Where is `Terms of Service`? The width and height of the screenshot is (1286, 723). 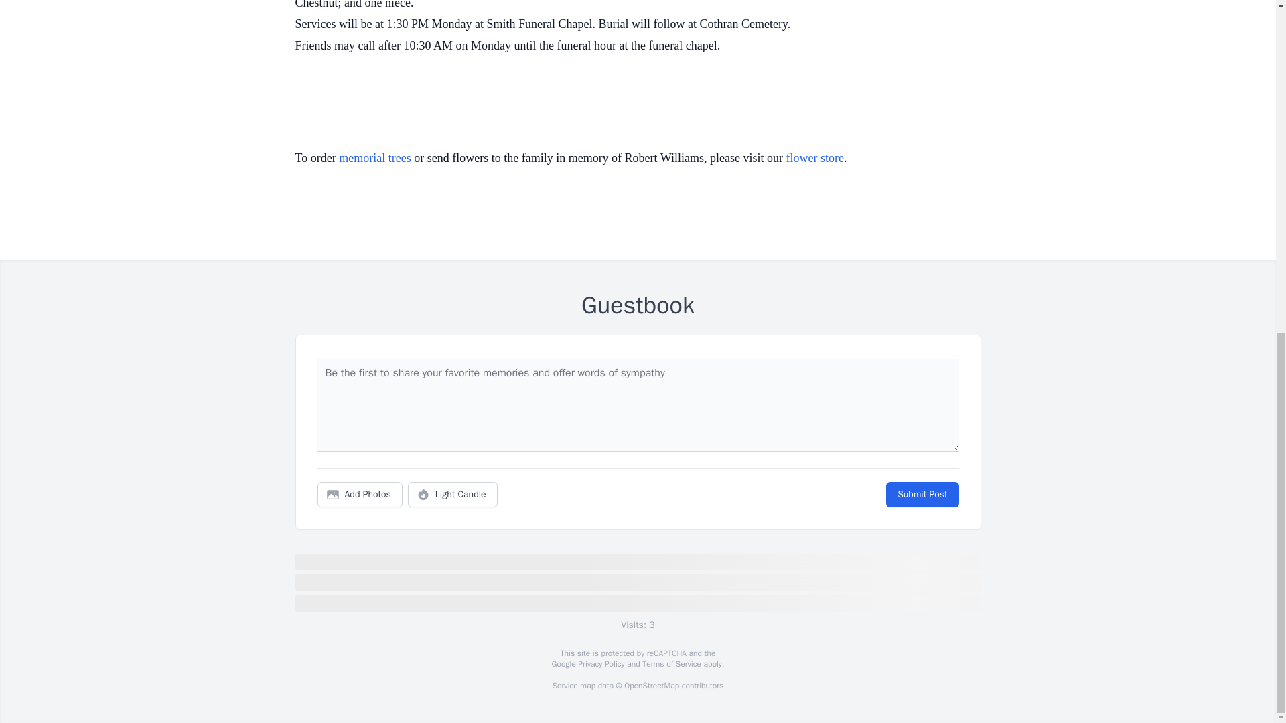
Terms of Service is located at coordinates (671, 664).